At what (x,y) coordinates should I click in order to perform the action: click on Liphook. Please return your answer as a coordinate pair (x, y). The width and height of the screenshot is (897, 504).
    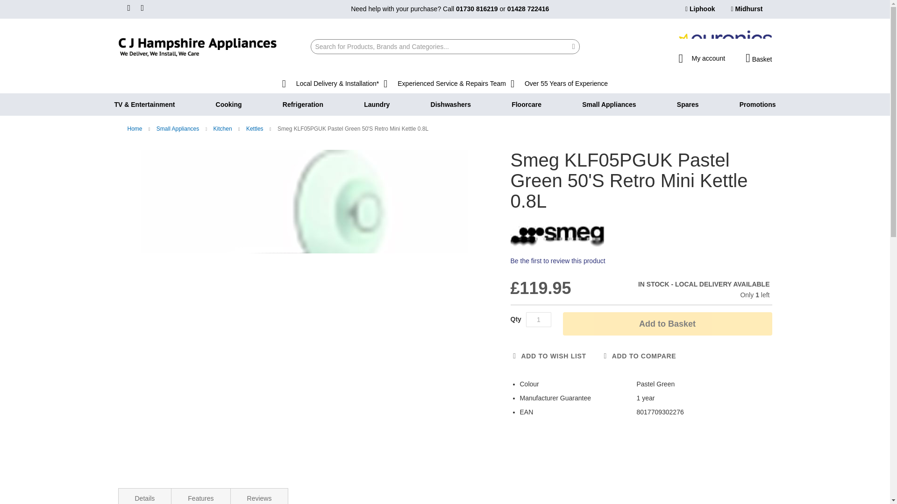
    Looking at the image, I should click on (700, 8).